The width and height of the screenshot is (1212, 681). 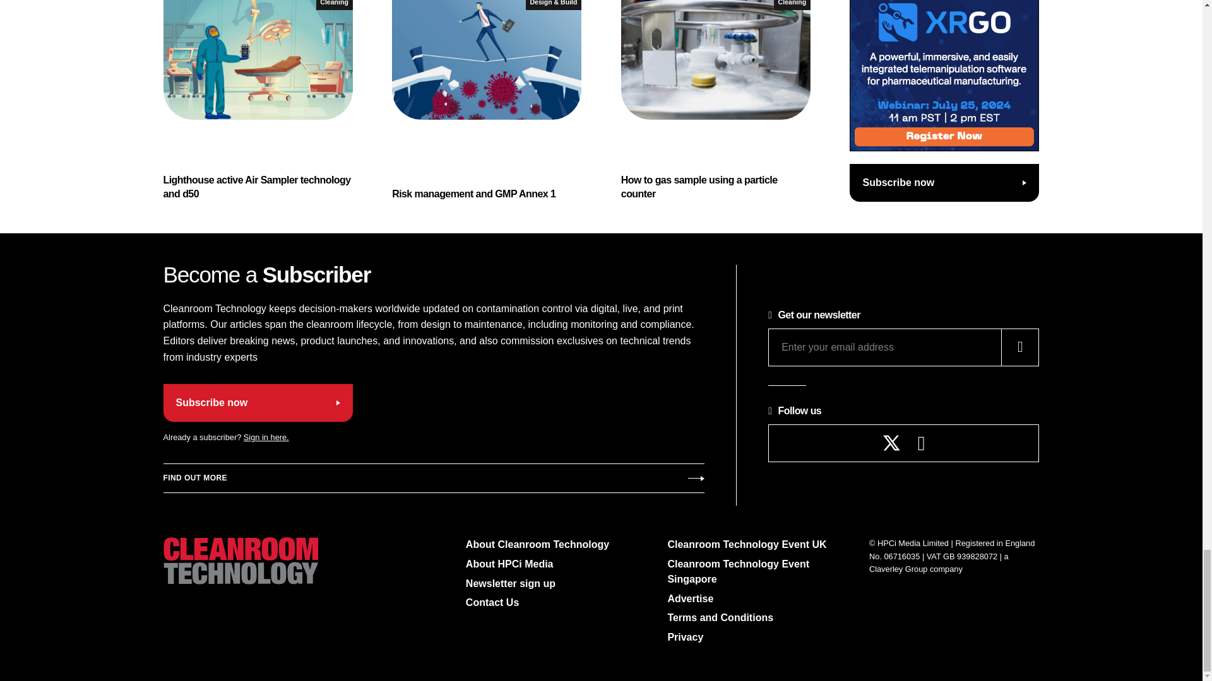 I want to click on Follow Cleanroom Technology on X, so click(x=891, y=443).